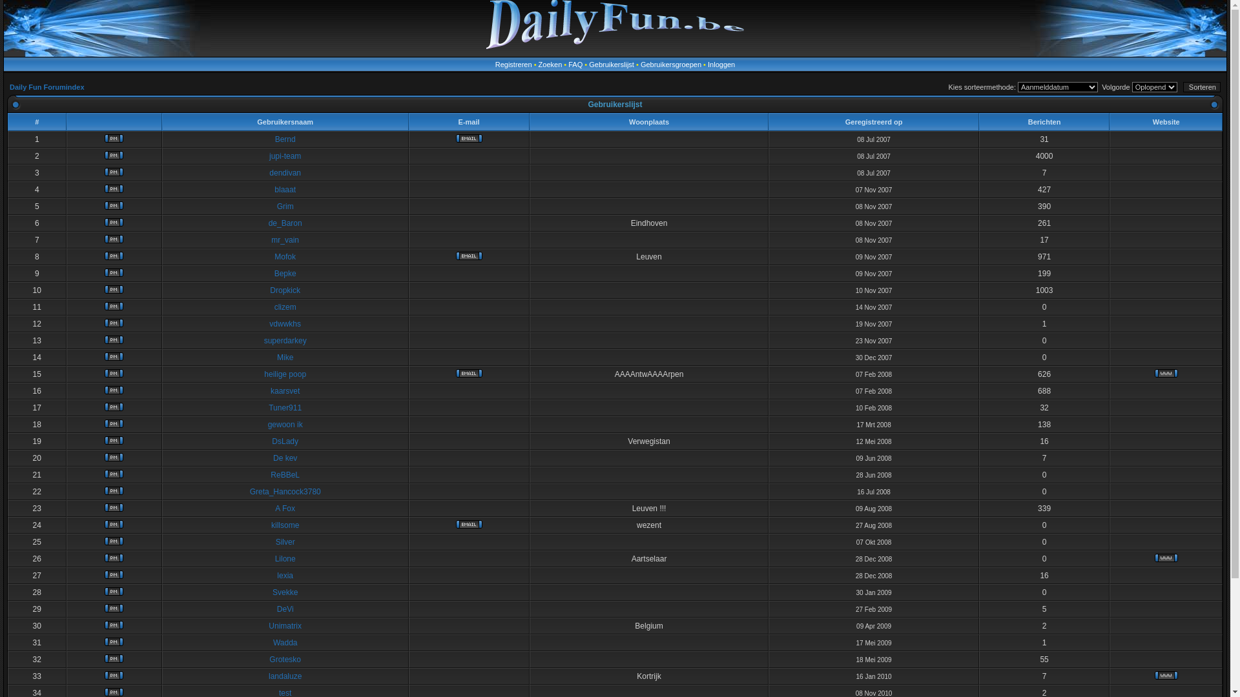 This screenshot has width=1240, height=697. What do you see at coordinates (1166, 558) in the screenshot?
I see `Website bekijken` at bounding box center [1166, 558].